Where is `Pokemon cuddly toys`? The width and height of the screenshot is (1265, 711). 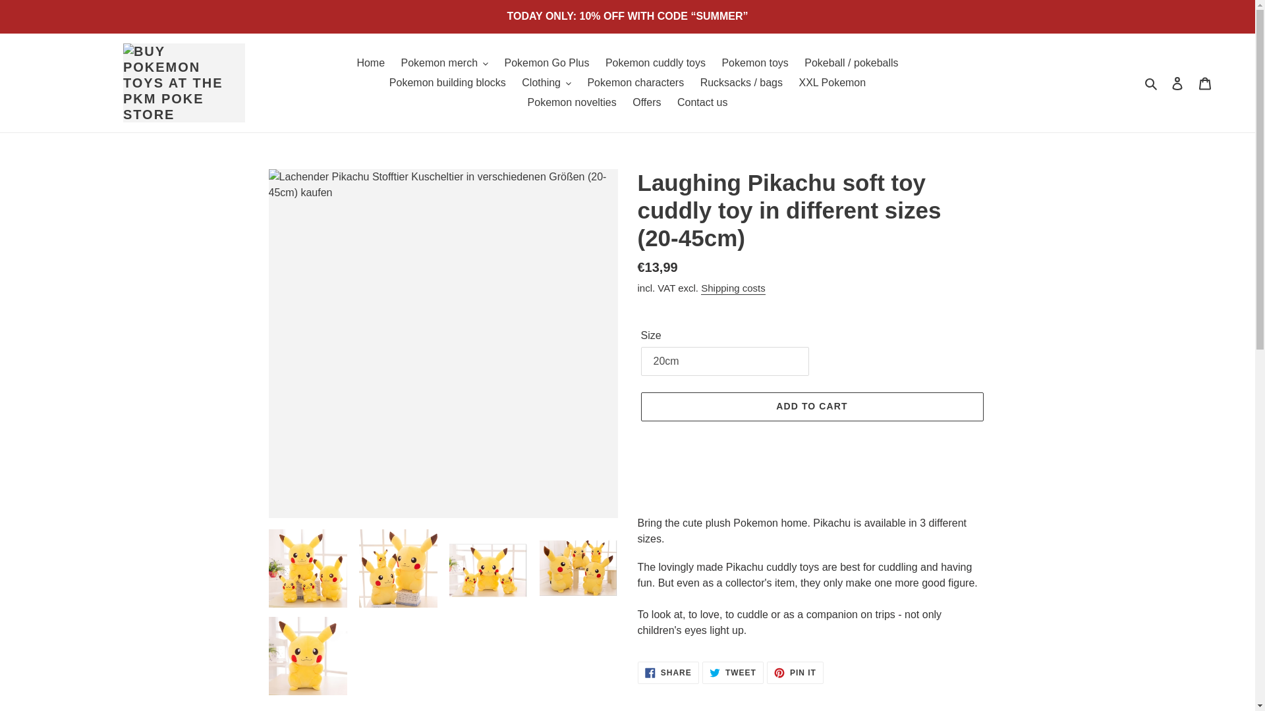 Pokemon cuddly toys is located at coordinates (655, 63).